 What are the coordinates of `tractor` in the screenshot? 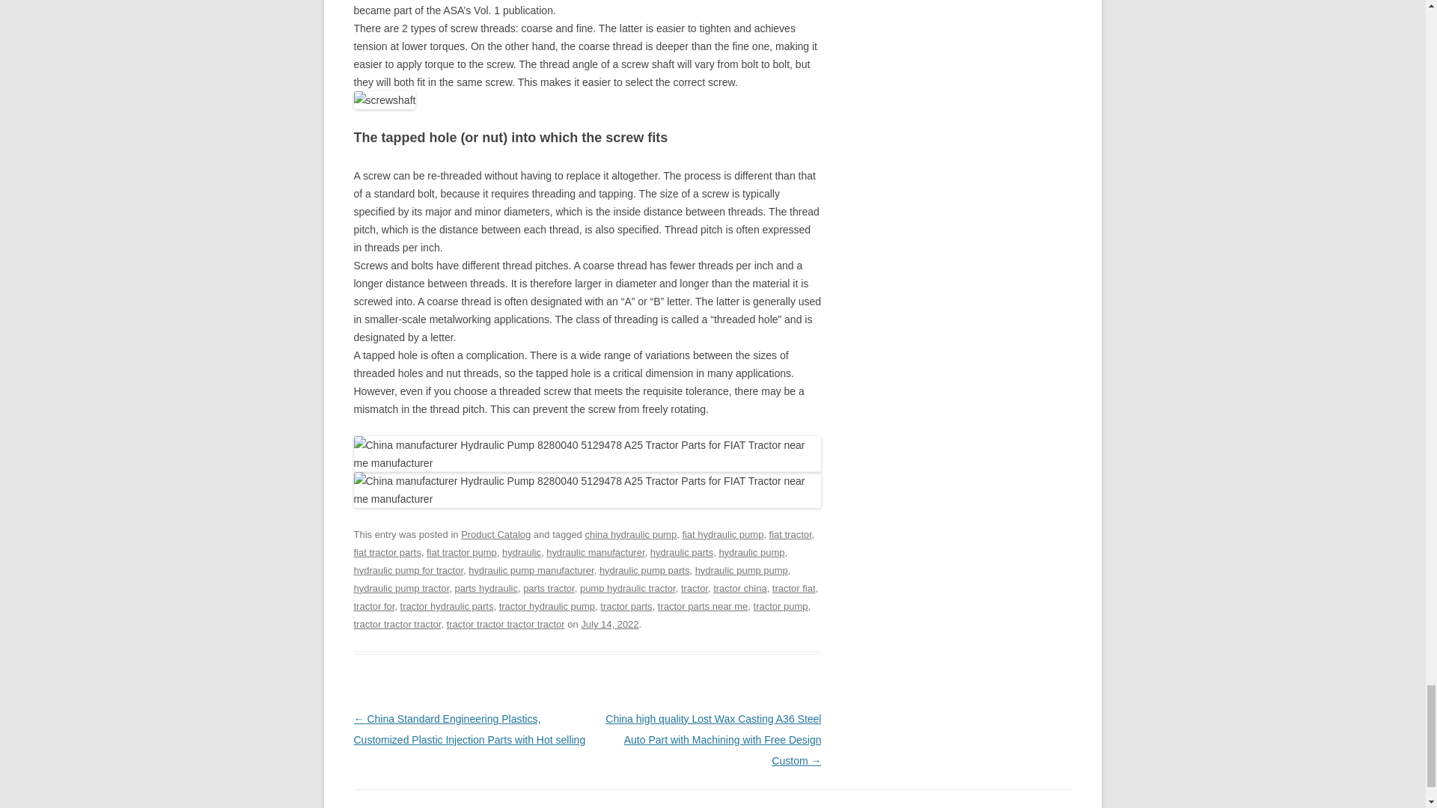 It's located at (695, 588).